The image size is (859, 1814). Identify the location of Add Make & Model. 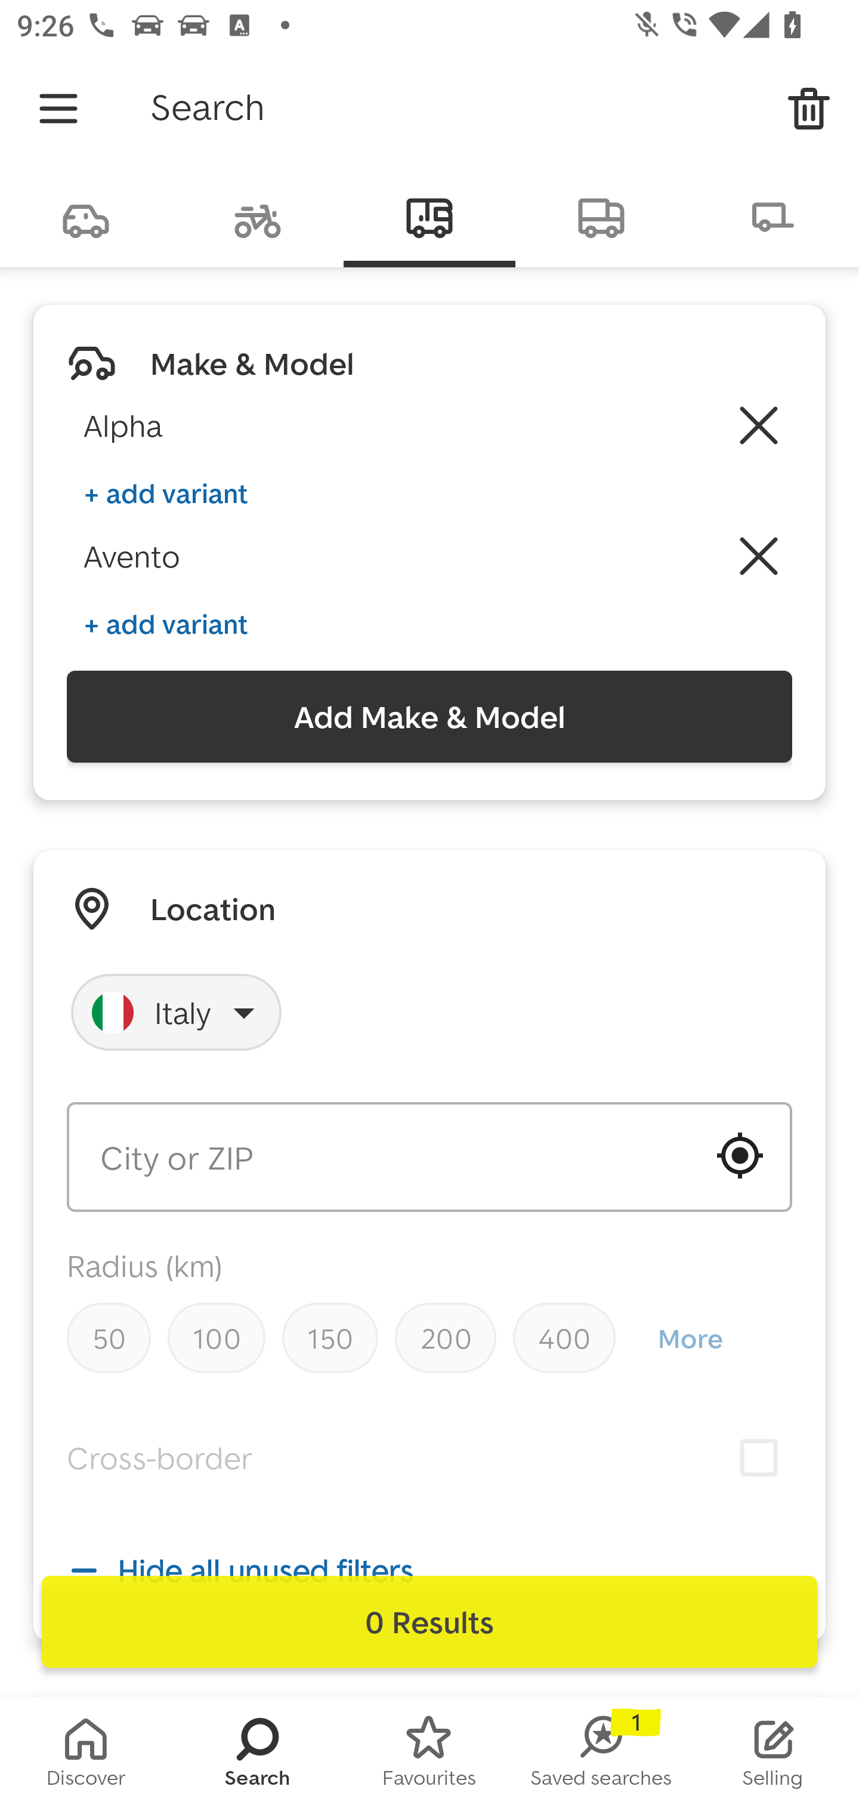
(429, 716).